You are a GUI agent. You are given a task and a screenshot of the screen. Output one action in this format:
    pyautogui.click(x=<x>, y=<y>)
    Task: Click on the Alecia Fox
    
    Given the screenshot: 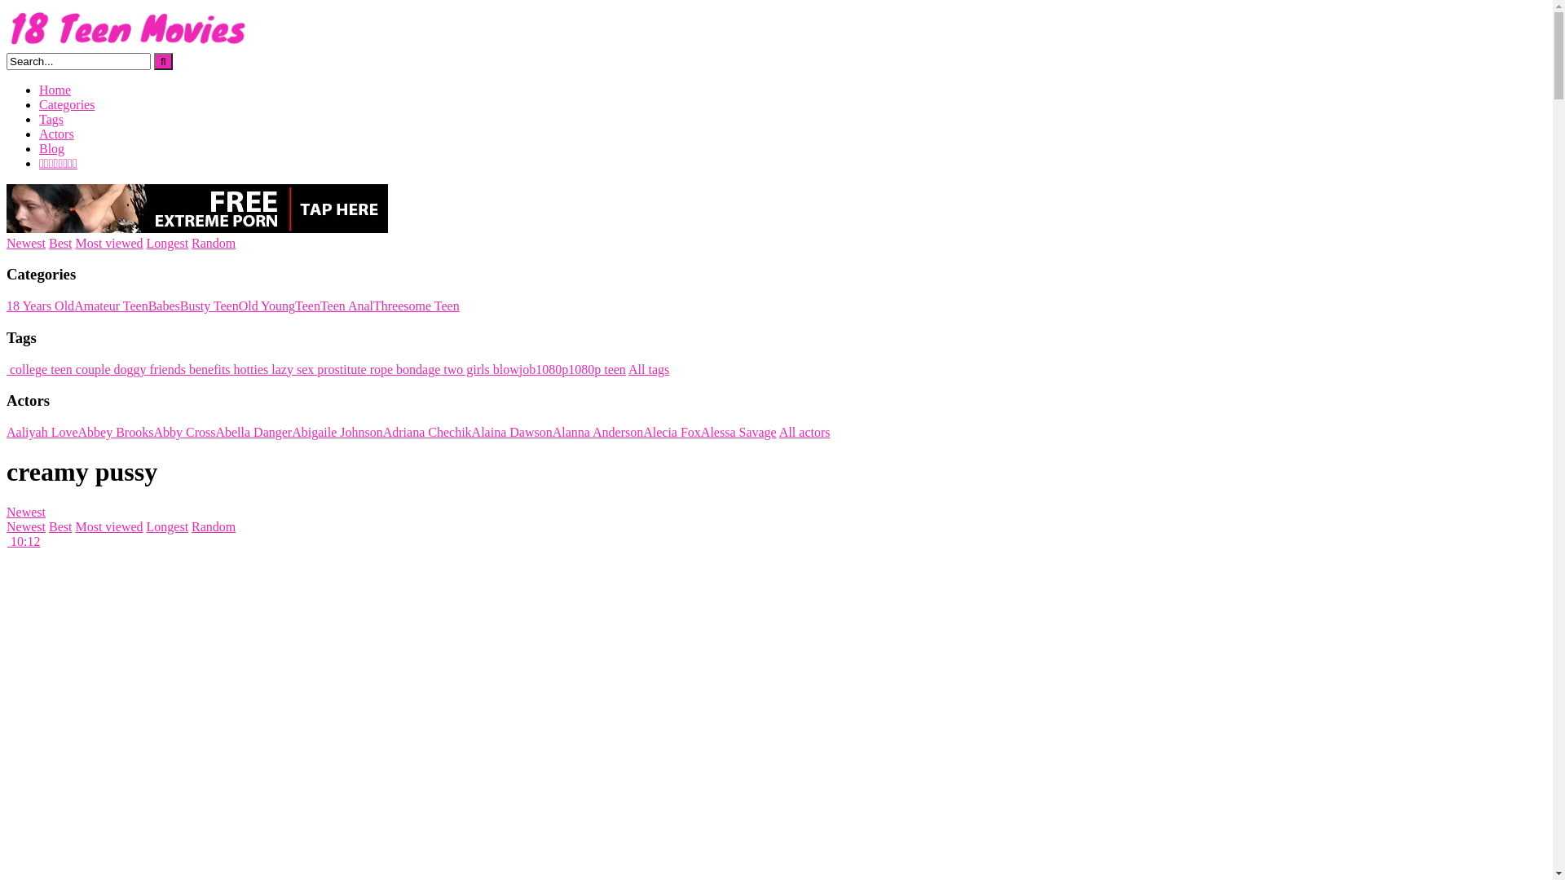 What is the action you would take?
    pyautogui.click(x=672, y=432)
    